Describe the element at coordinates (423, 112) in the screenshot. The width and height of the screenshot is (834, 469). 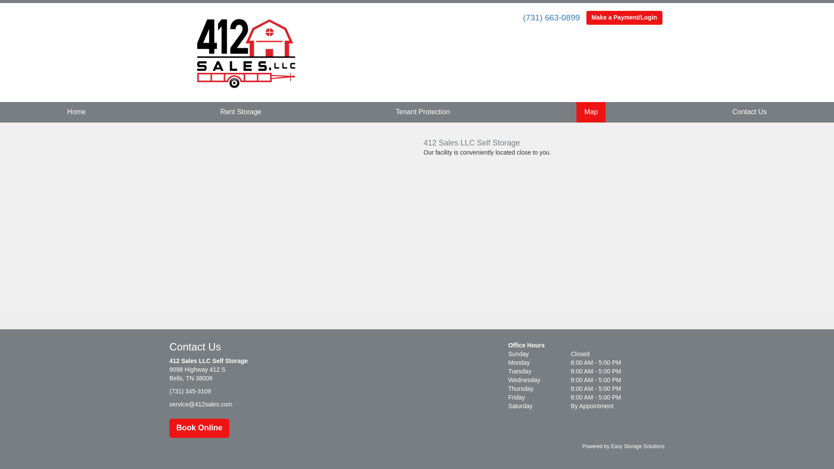
I see `Tenant Protection` at that location.